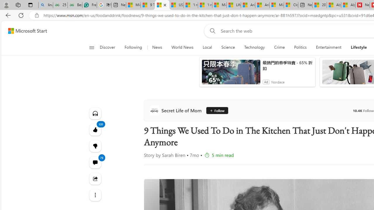 The width and height of the screenshot is (374, 210). I want to click on USA TODAY - MSN, so click(176, 5).